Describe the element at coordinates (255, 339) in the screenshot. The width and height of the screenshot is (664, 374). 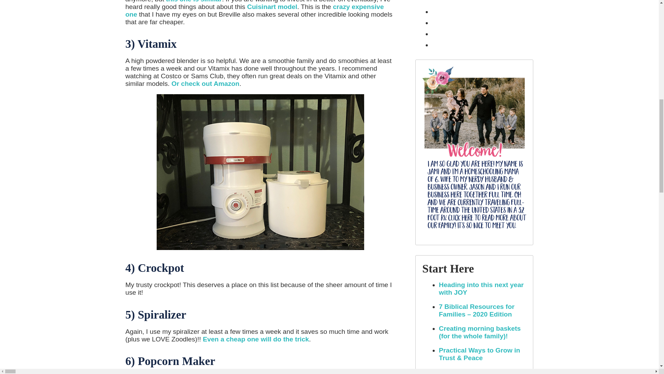
I see `Even a cheap one will do the trick` at that location.